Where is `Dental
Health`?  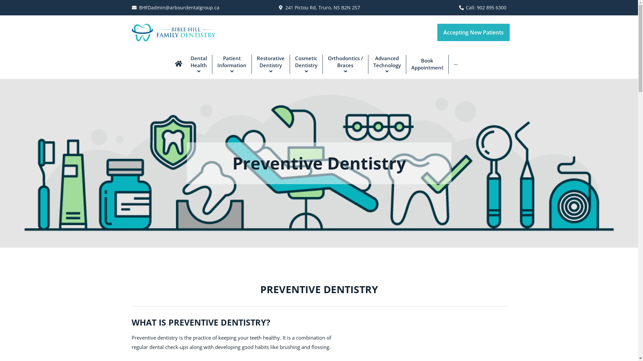 Dental
Health is located at coordinates (199, 64).